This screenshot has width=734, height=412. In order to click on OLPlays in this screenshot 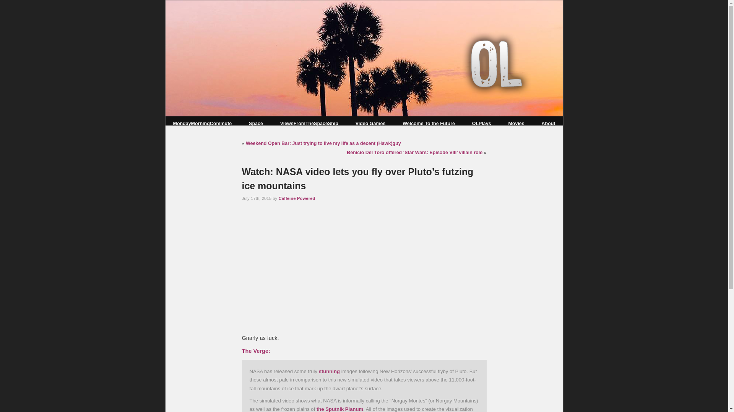, I will do `click(481, 124)`.